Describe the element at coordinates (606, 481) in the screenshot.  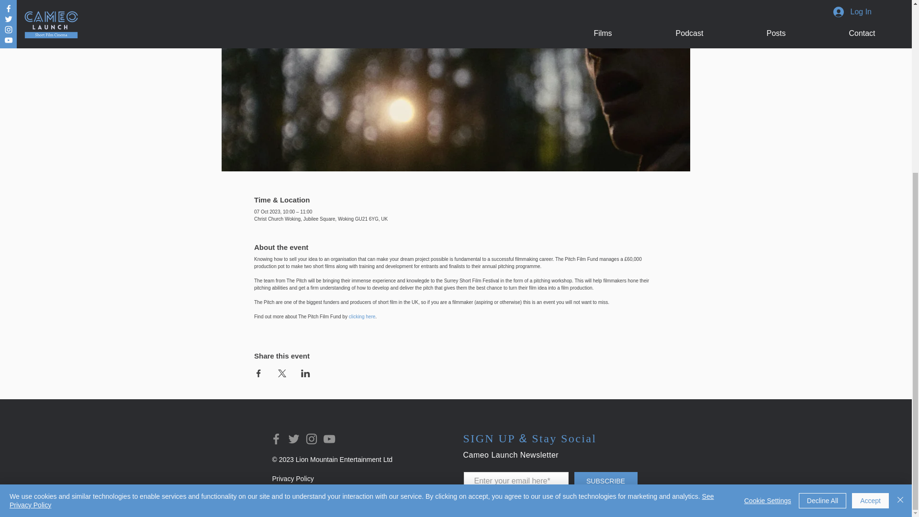
I see `SUBSCRIBE` at that location.